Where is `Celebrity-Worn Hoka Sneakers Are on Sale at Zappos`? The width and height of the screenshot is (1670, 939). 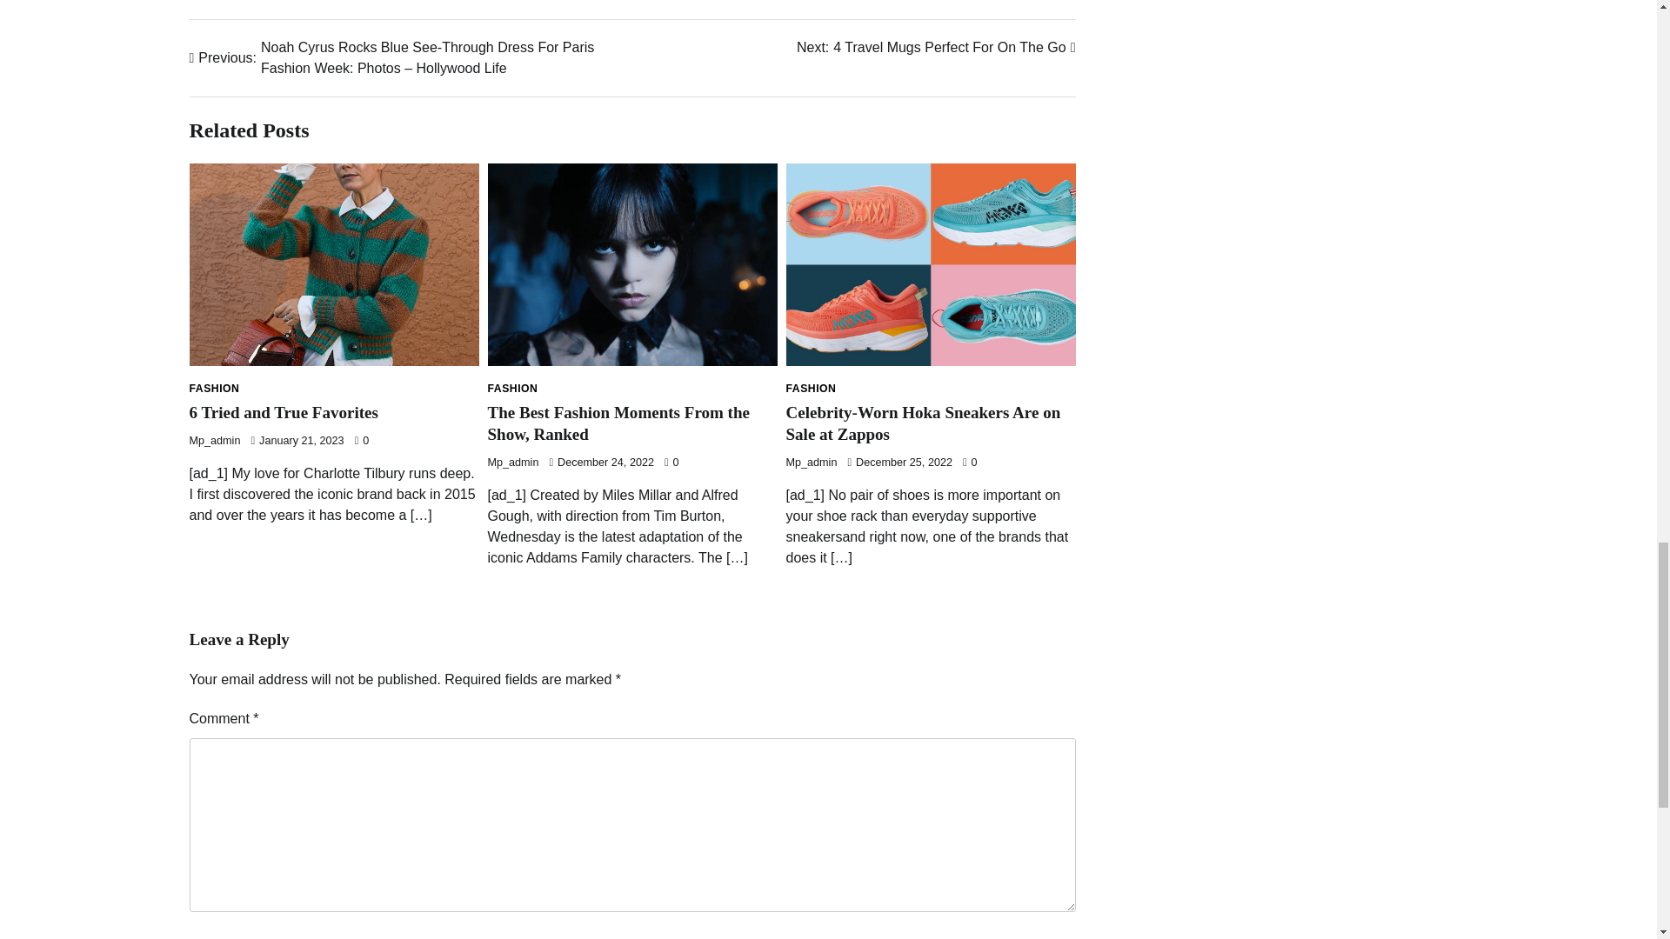 Celebrity-Worn Hoka Sneakers Are on Sale at Zappos is located at coordinates (618, 423).